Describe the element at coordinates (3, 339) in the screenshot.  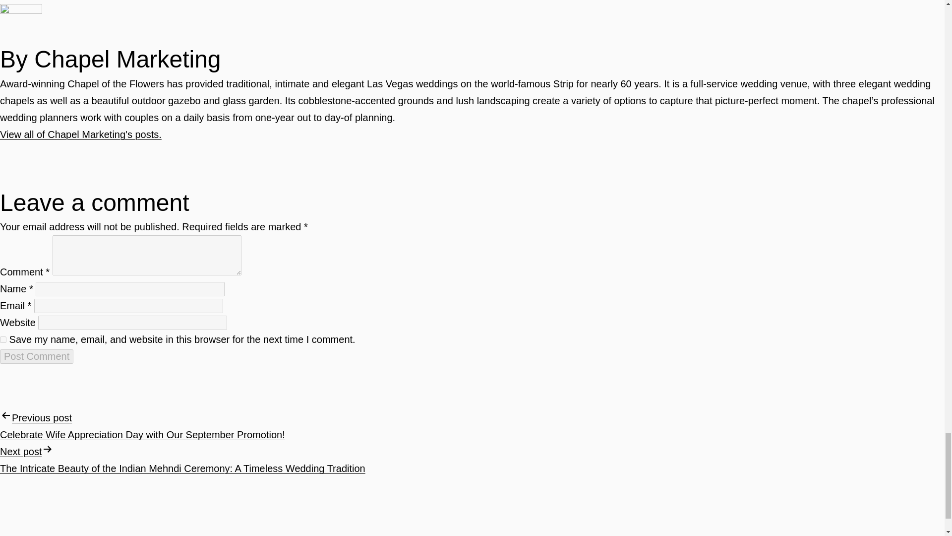
I see `yes` at that location.